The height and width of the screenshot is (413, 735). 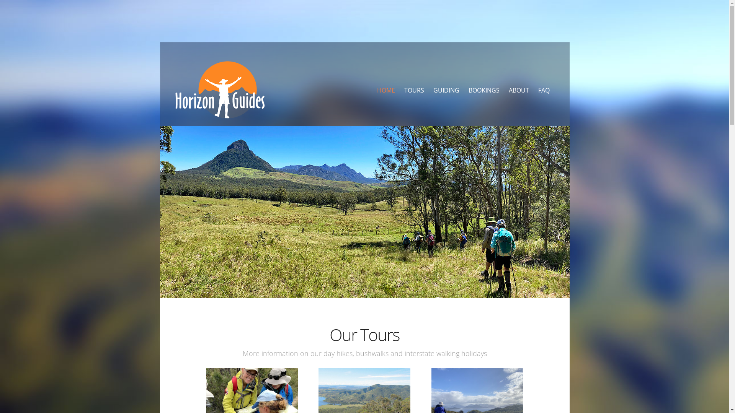 I want to click on GUIDING, so click(x=446, y=90).